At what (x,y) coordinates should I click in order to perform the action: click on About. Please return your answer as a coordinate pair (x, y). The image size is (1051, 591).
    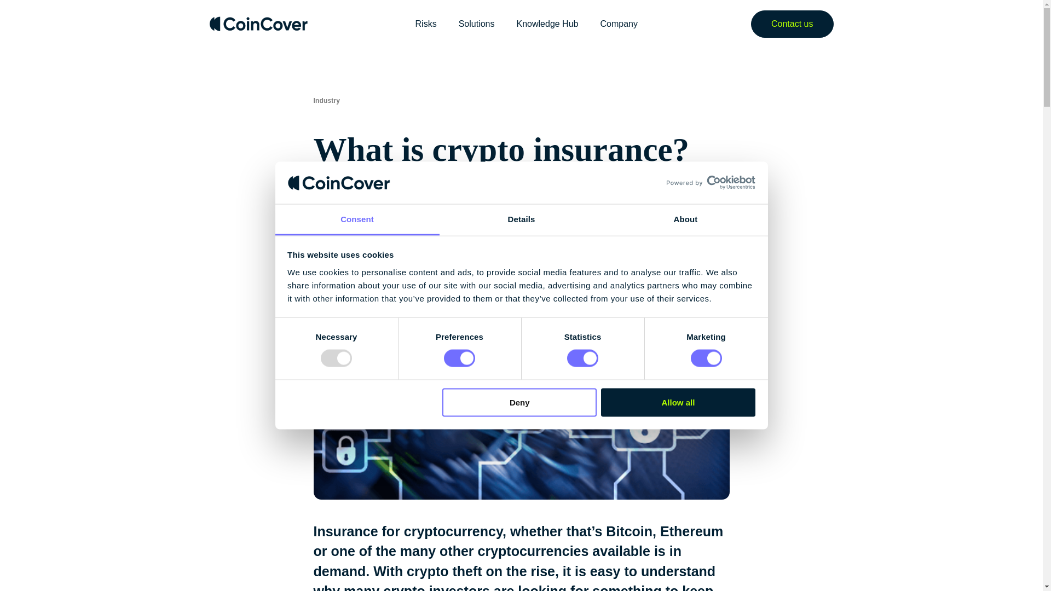
    Looking at the image, I should click on (685, 219).